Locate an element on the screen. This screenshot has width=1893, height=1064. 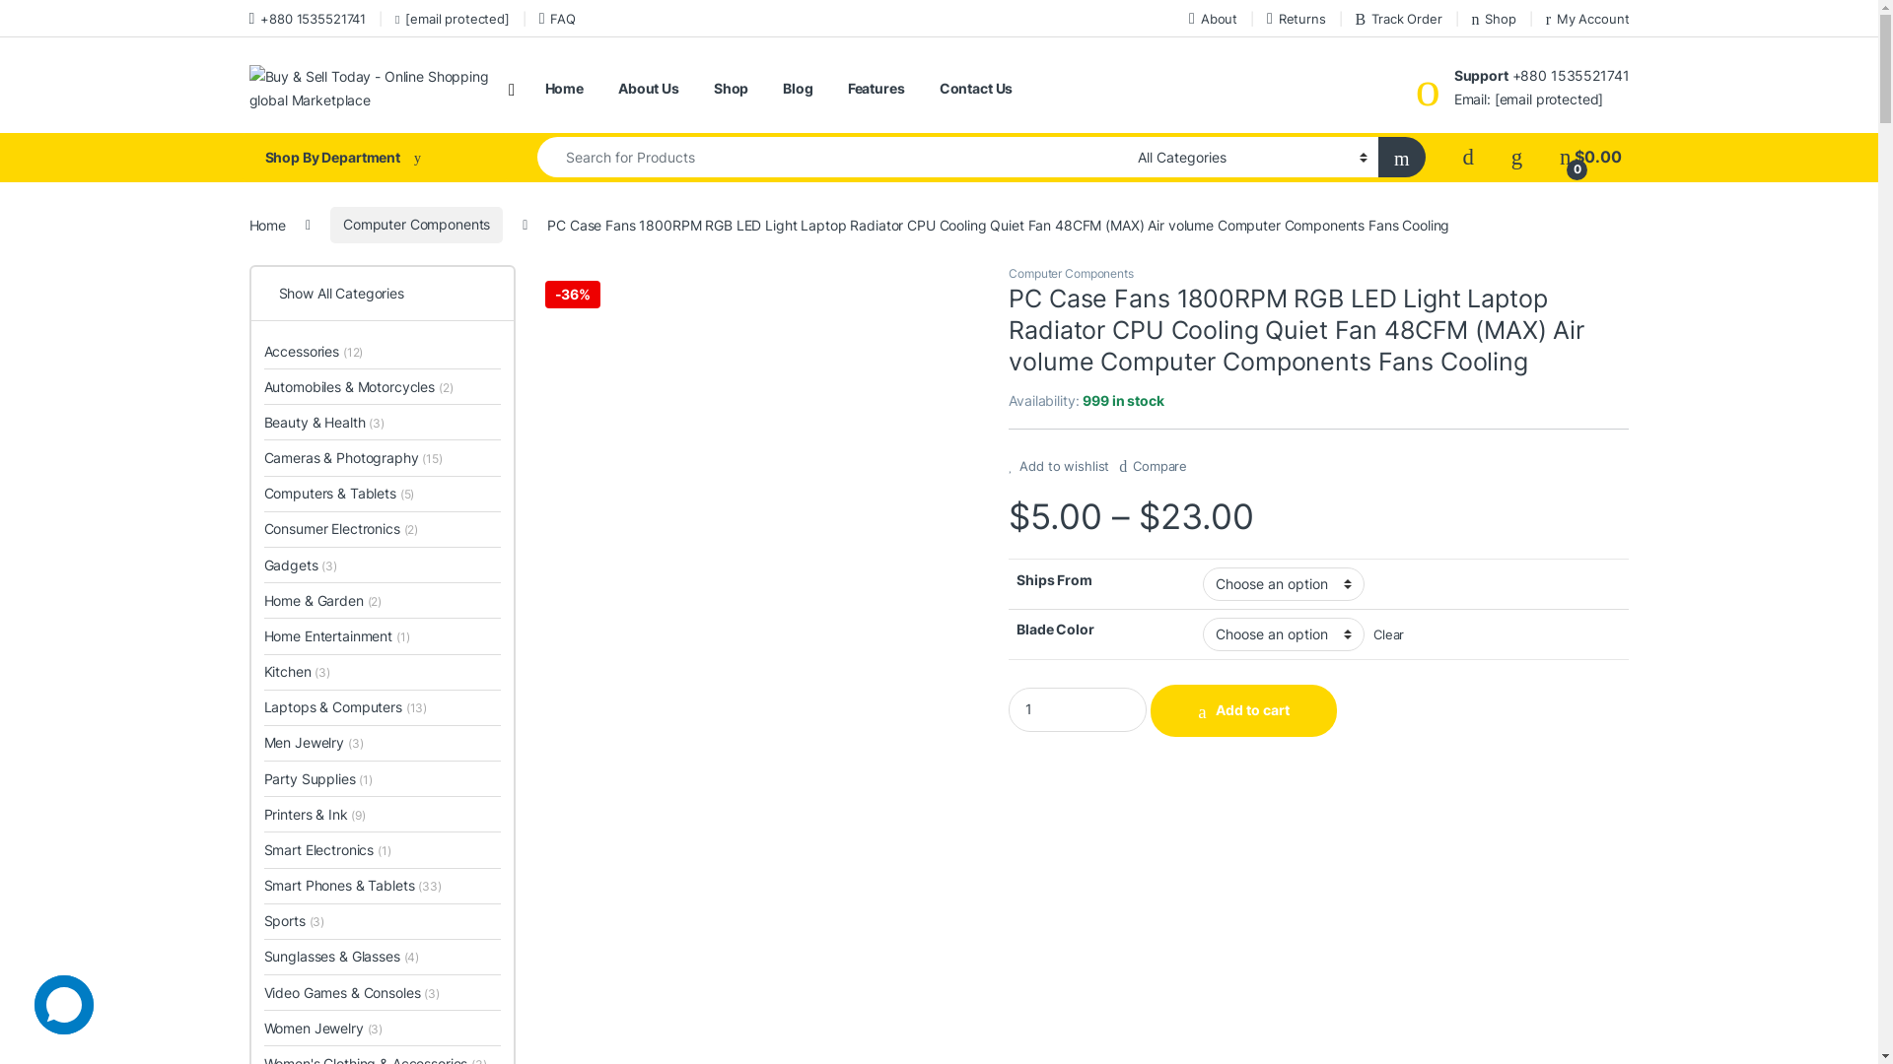
Sports (3) is located at coordinates (295, 922).